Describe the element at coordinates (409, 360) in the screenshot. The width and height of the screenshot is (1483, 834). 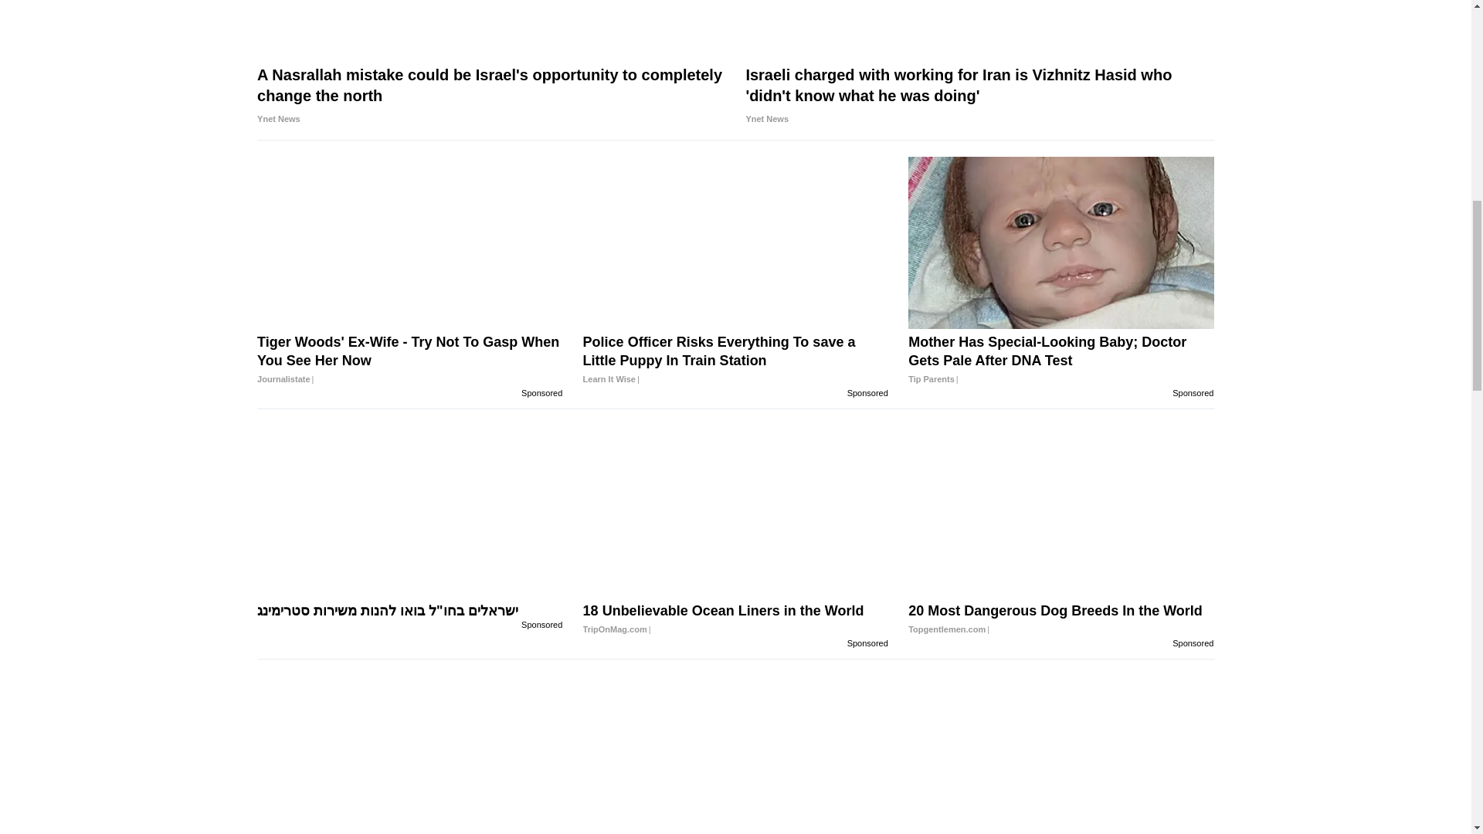
I see `Tiger Woods' Ex-Wife - Try Not To Gasp When You See Her Now` at that location.